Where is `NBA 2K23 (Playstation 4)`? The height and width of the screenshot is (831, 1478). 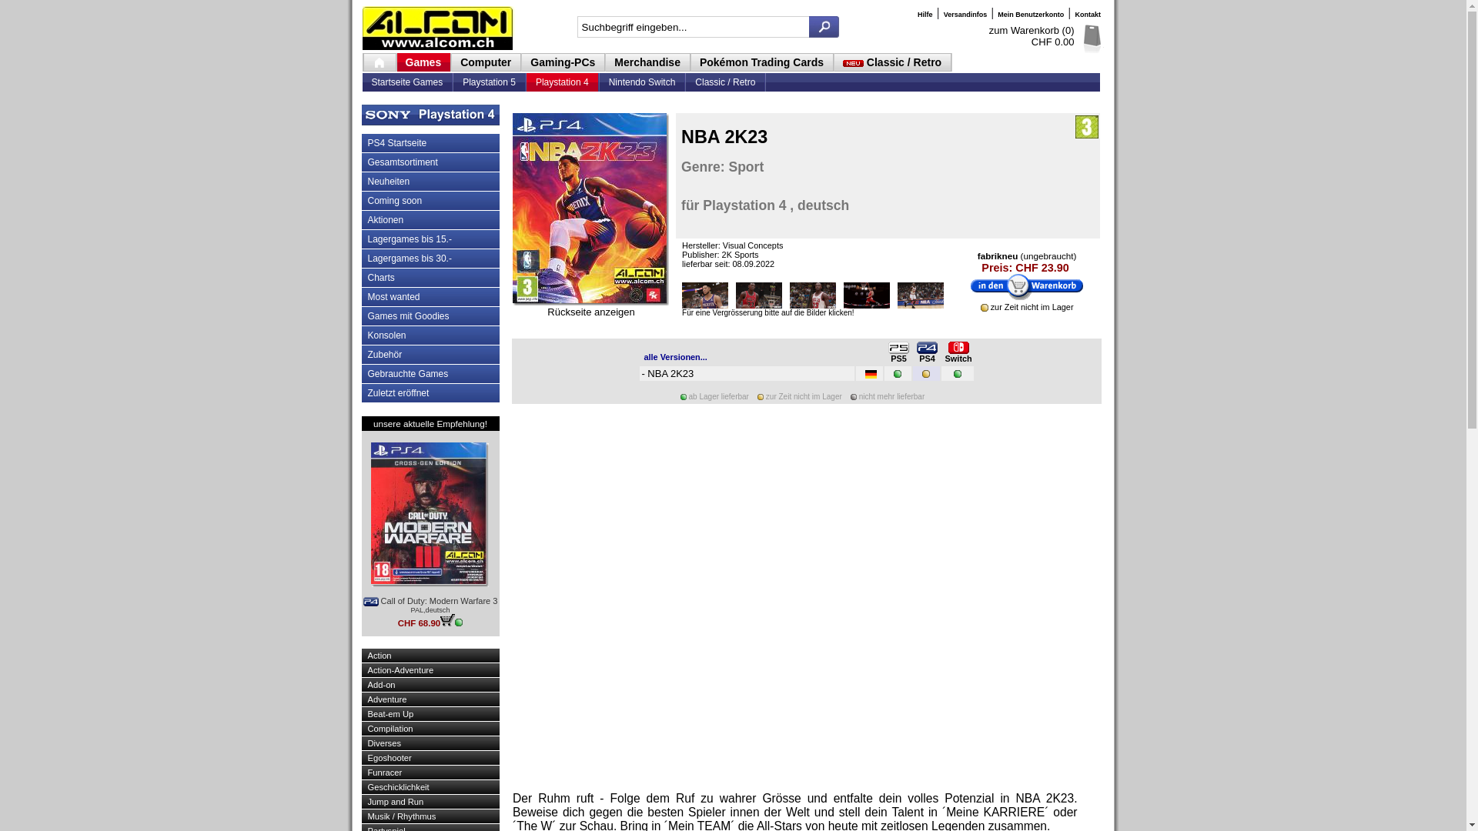 NBA 2K23 (Playstation 4) is located at coordinates (921, 295).